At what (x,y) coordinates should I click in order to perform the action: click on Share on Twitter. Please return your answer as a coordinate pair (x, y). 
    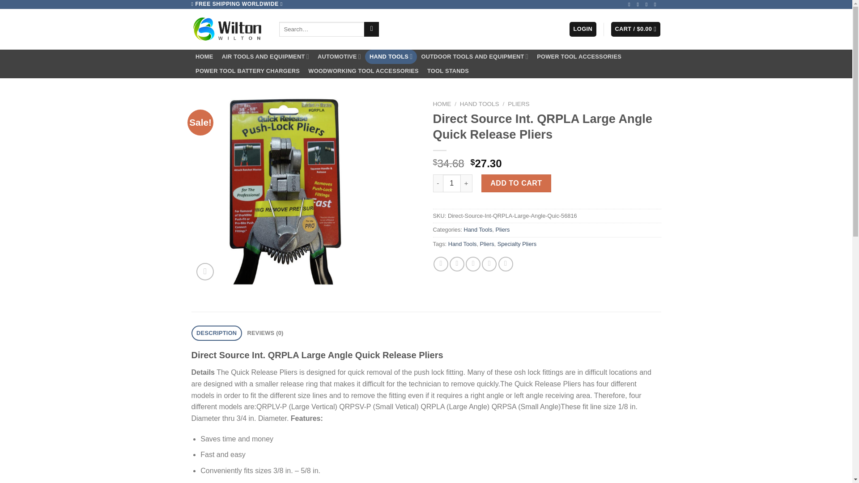
    Looking at the image, I should click on (457, 264).